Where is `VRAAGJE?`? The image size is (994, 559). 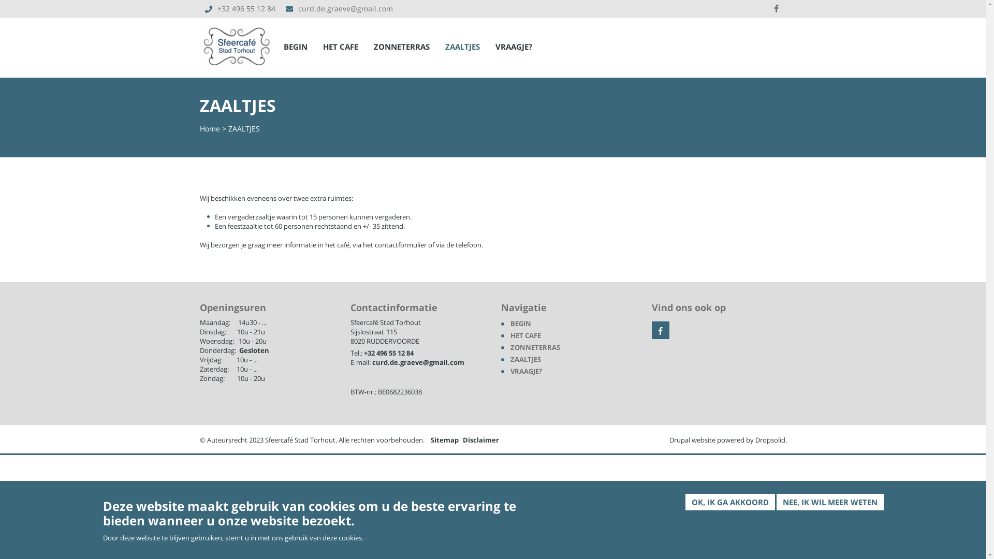
VRAAGJE? is located at coordinates (514, 47).